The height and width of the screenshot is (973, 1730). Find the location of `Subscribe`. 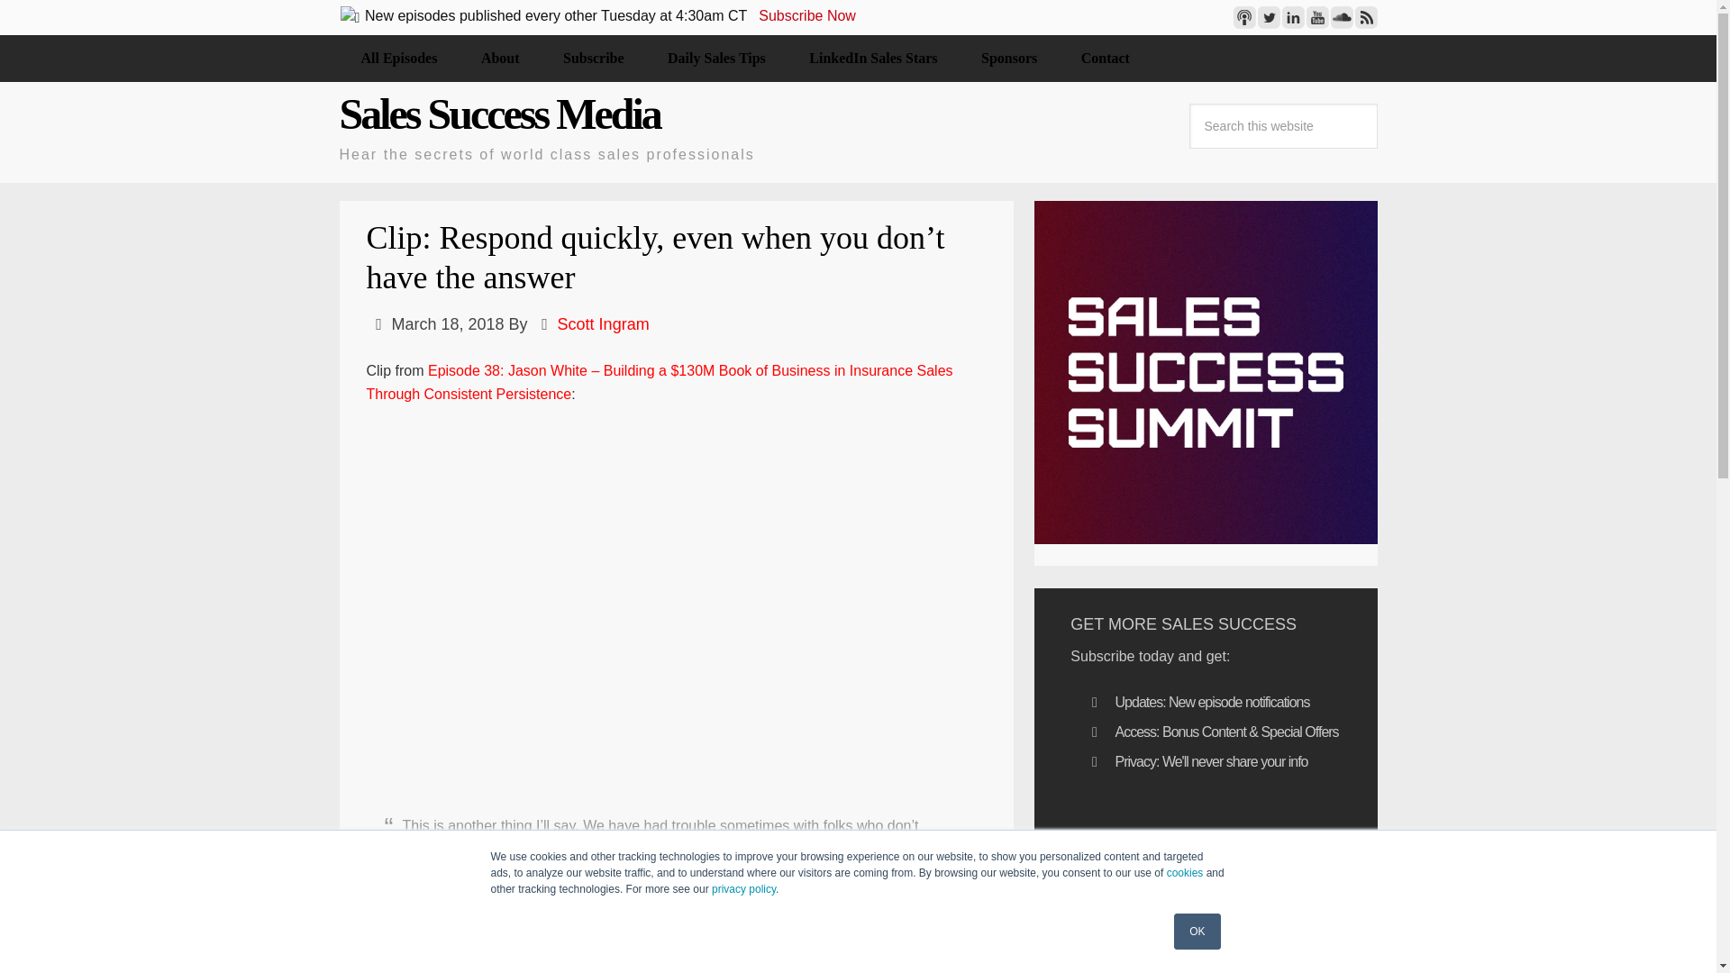

Subscribe is located at coordinates (593, 58).